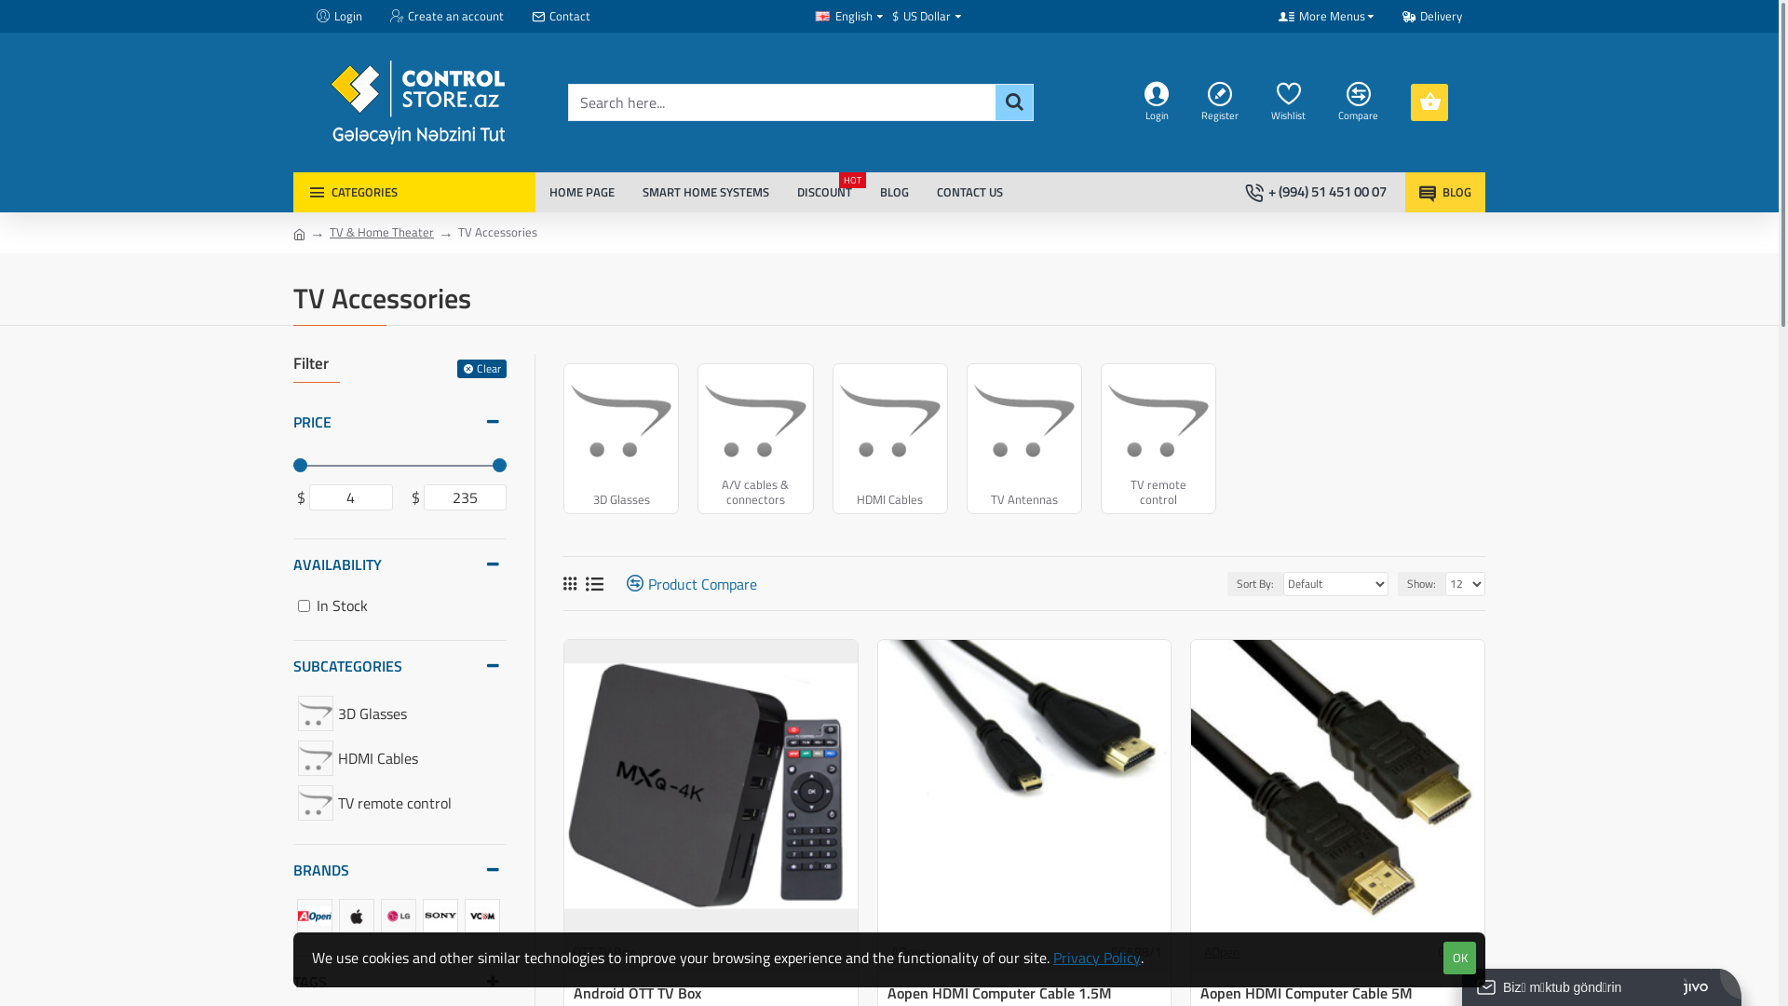 This screenshot has width=1788, height=1006. What do you see at coordinates (1337, 786) in the screenshot?
I see `Aopen HDMI Computer  Cable 5M` at bounding box center [1337, 786].